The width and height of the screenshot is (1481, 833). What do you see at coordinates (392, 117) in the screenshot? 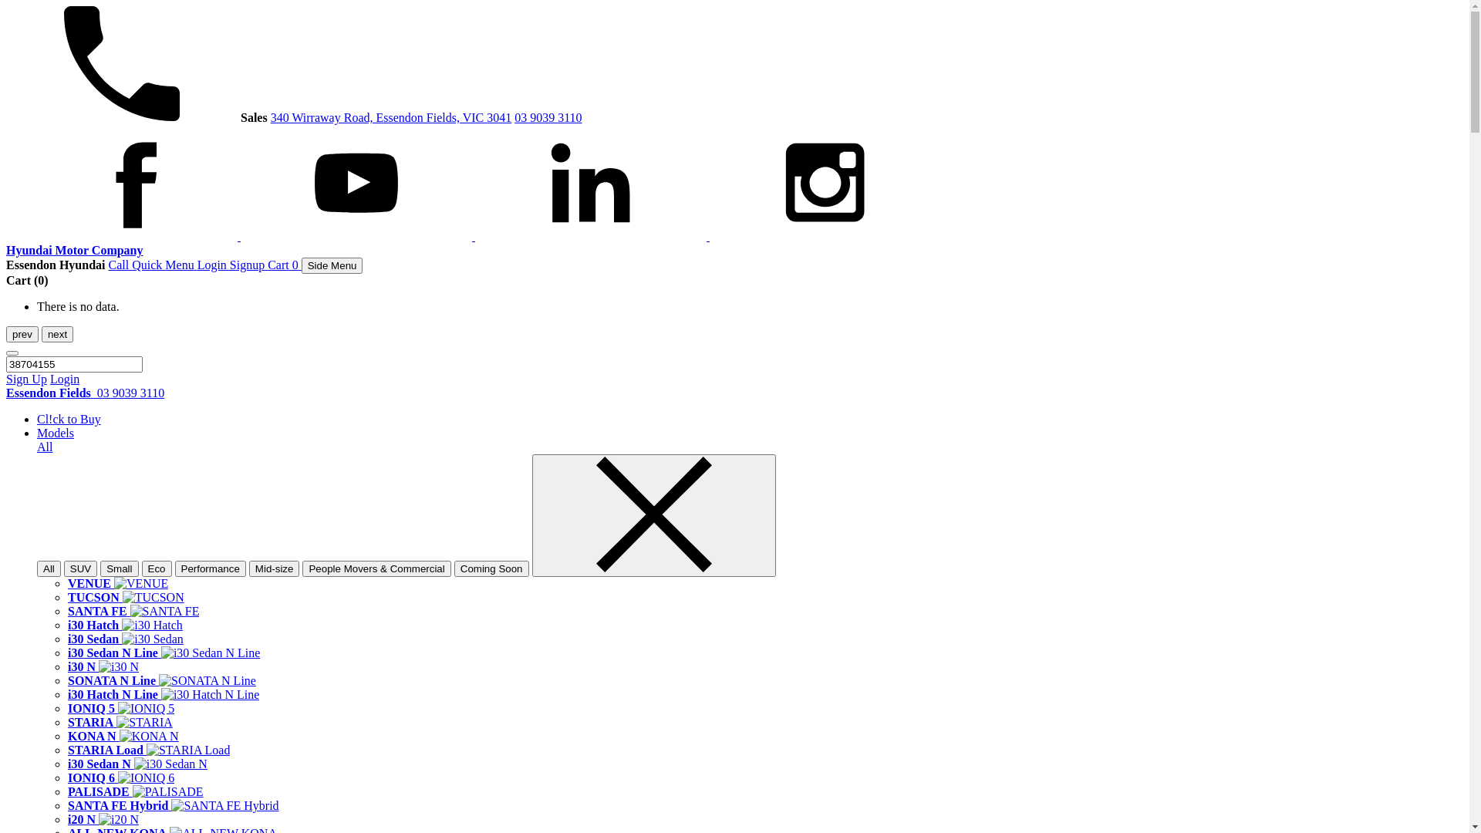
I see `340 Wirraway Road, Essendon Fields, VIC 3041` at bounding box center [392, 117].